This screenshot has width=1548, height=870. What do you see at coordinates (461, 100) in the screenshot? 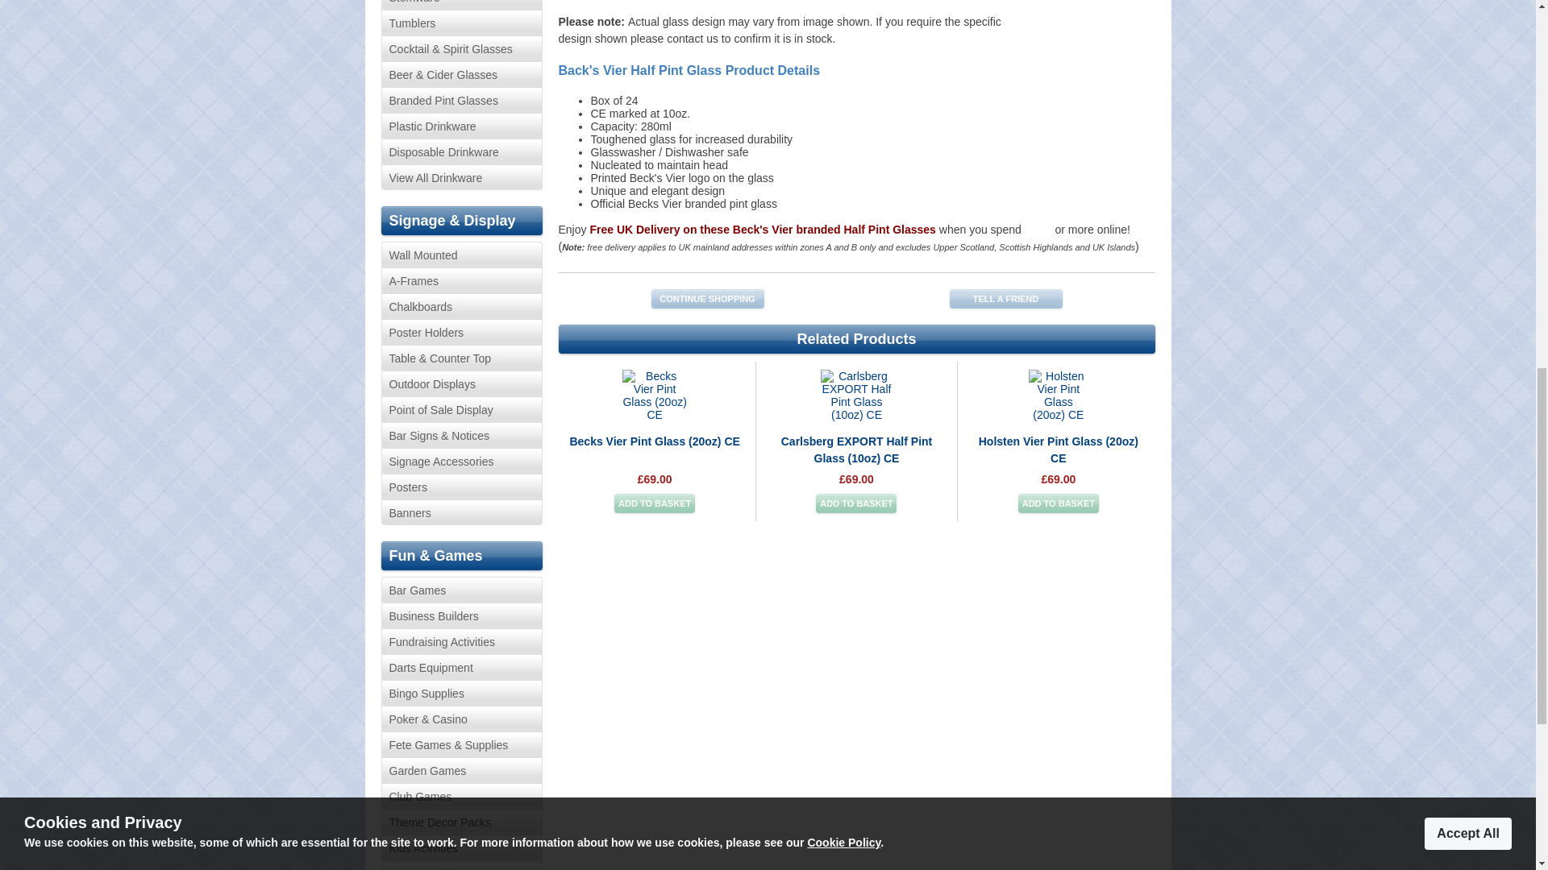
I see `Branded Pint Glasses` at bounding box center [461, 100].